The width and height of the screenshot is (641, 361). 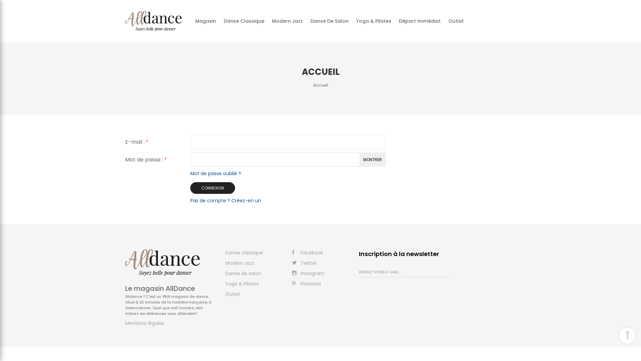 I want to click on Pinterest, so click(x=306, y=284).